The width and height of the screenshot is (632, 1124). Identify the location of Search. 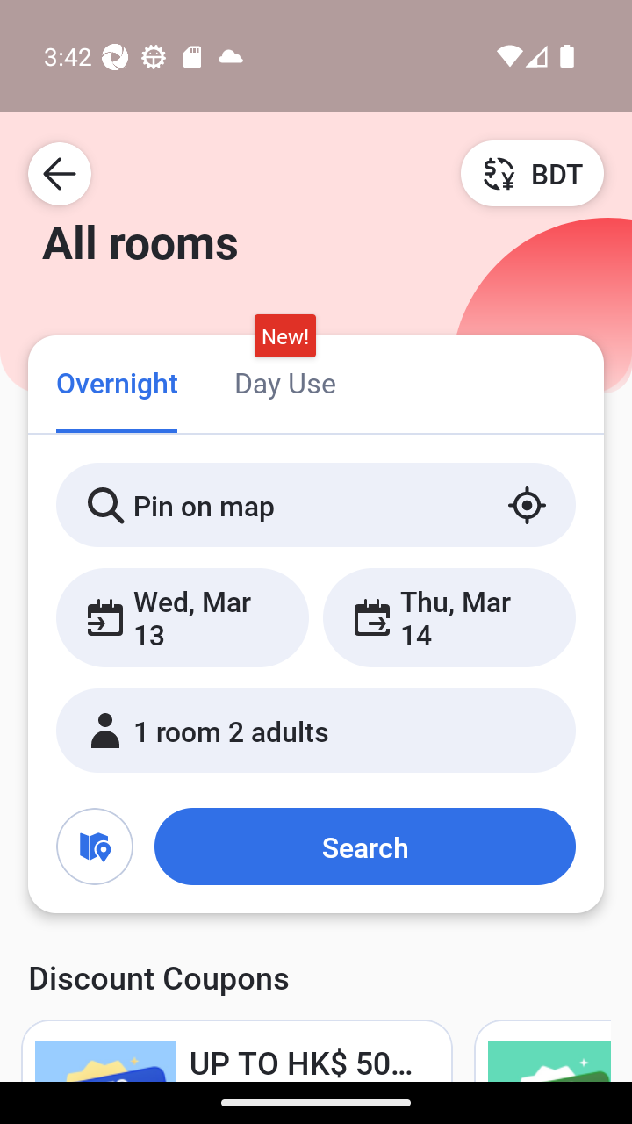
(364, 847).